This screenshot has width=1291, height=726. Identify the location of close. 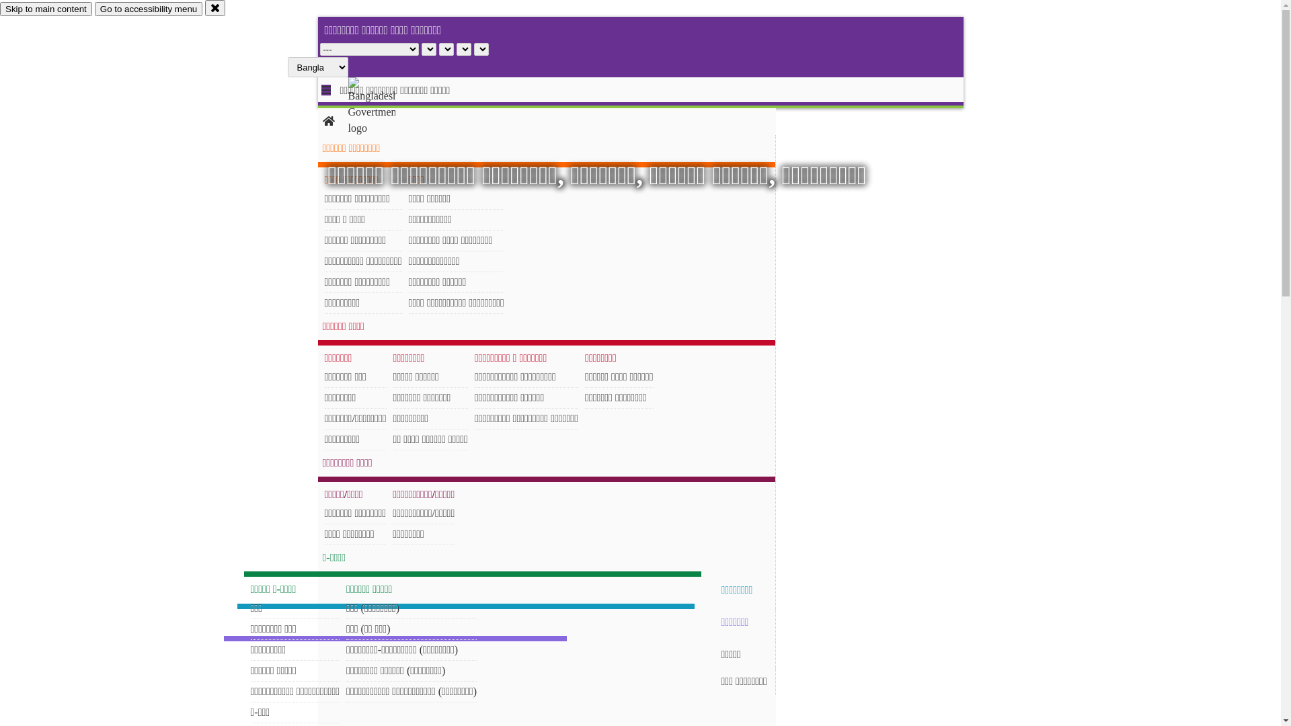
(215, 8).